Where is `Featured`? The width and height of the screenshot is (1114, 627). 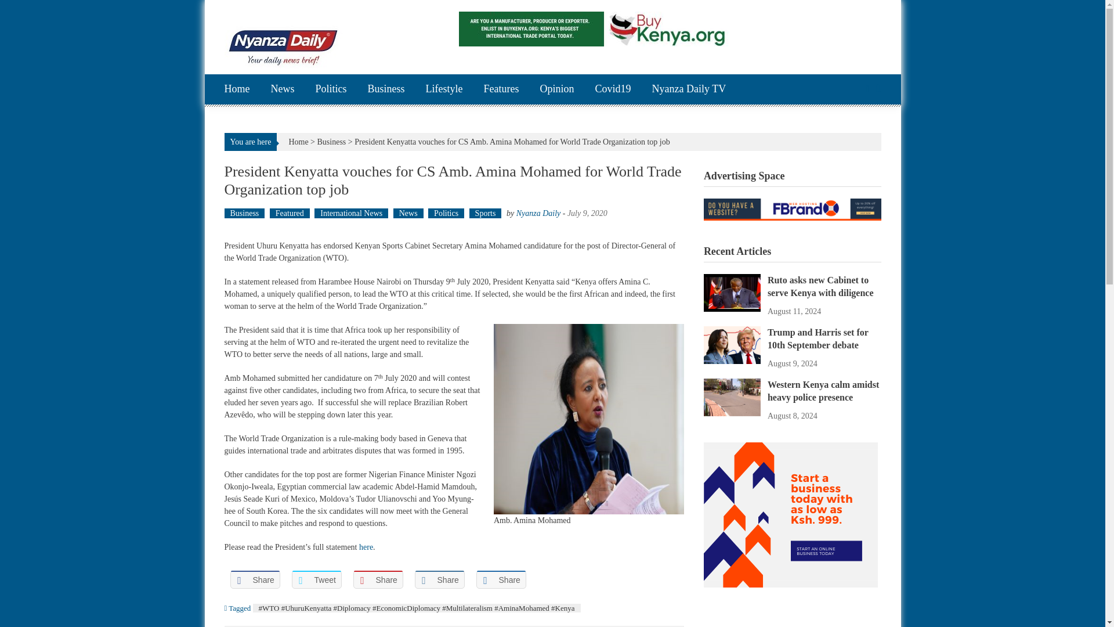 Featured is located at coordinates (289, 212).